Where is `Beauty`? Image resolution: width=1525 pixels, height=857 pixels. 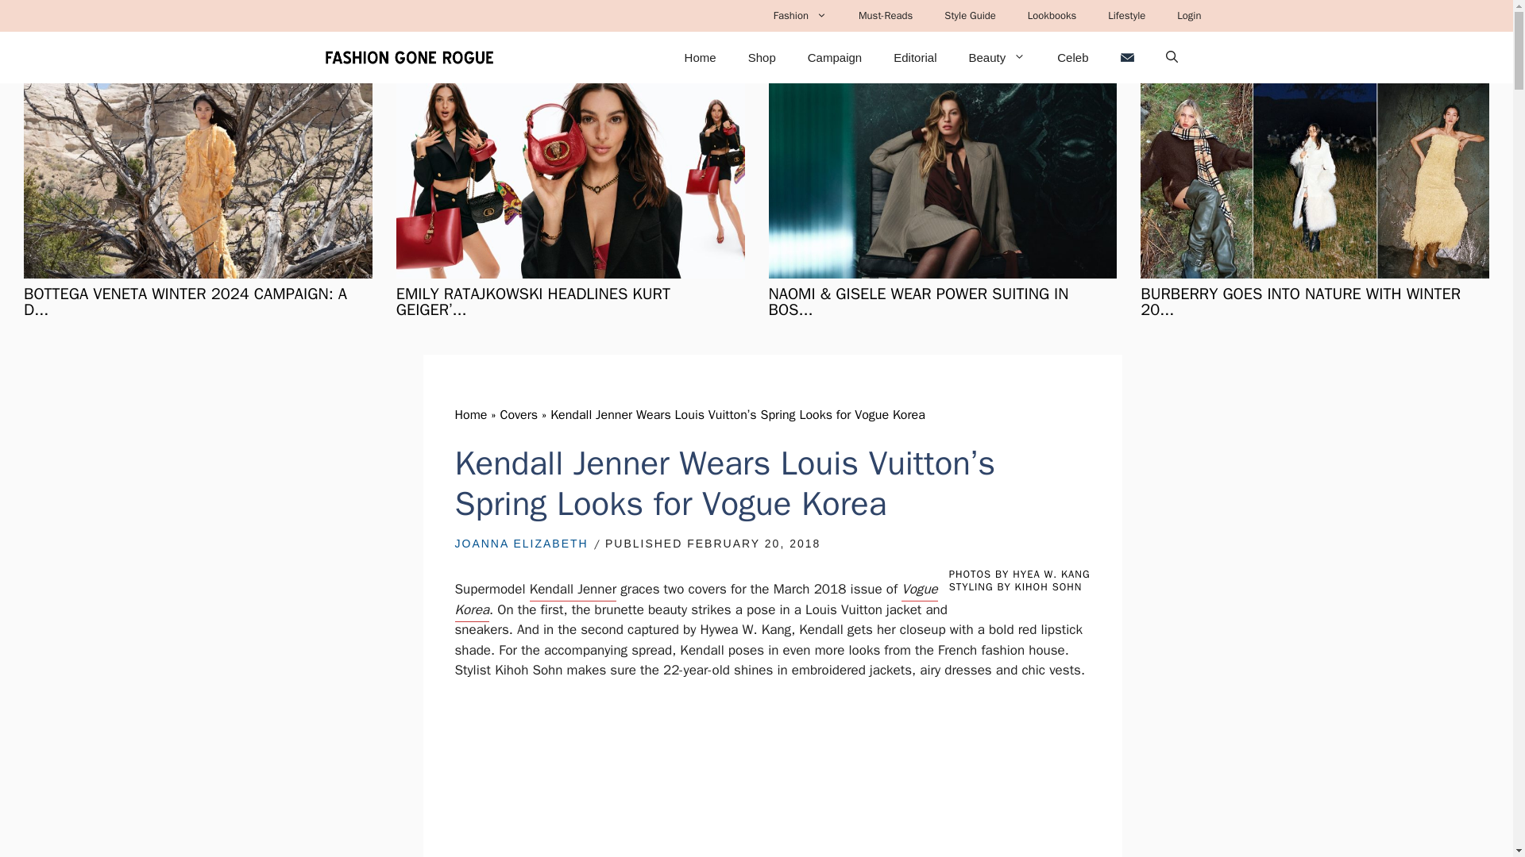
Beauty is located at coordinates (996, 57).